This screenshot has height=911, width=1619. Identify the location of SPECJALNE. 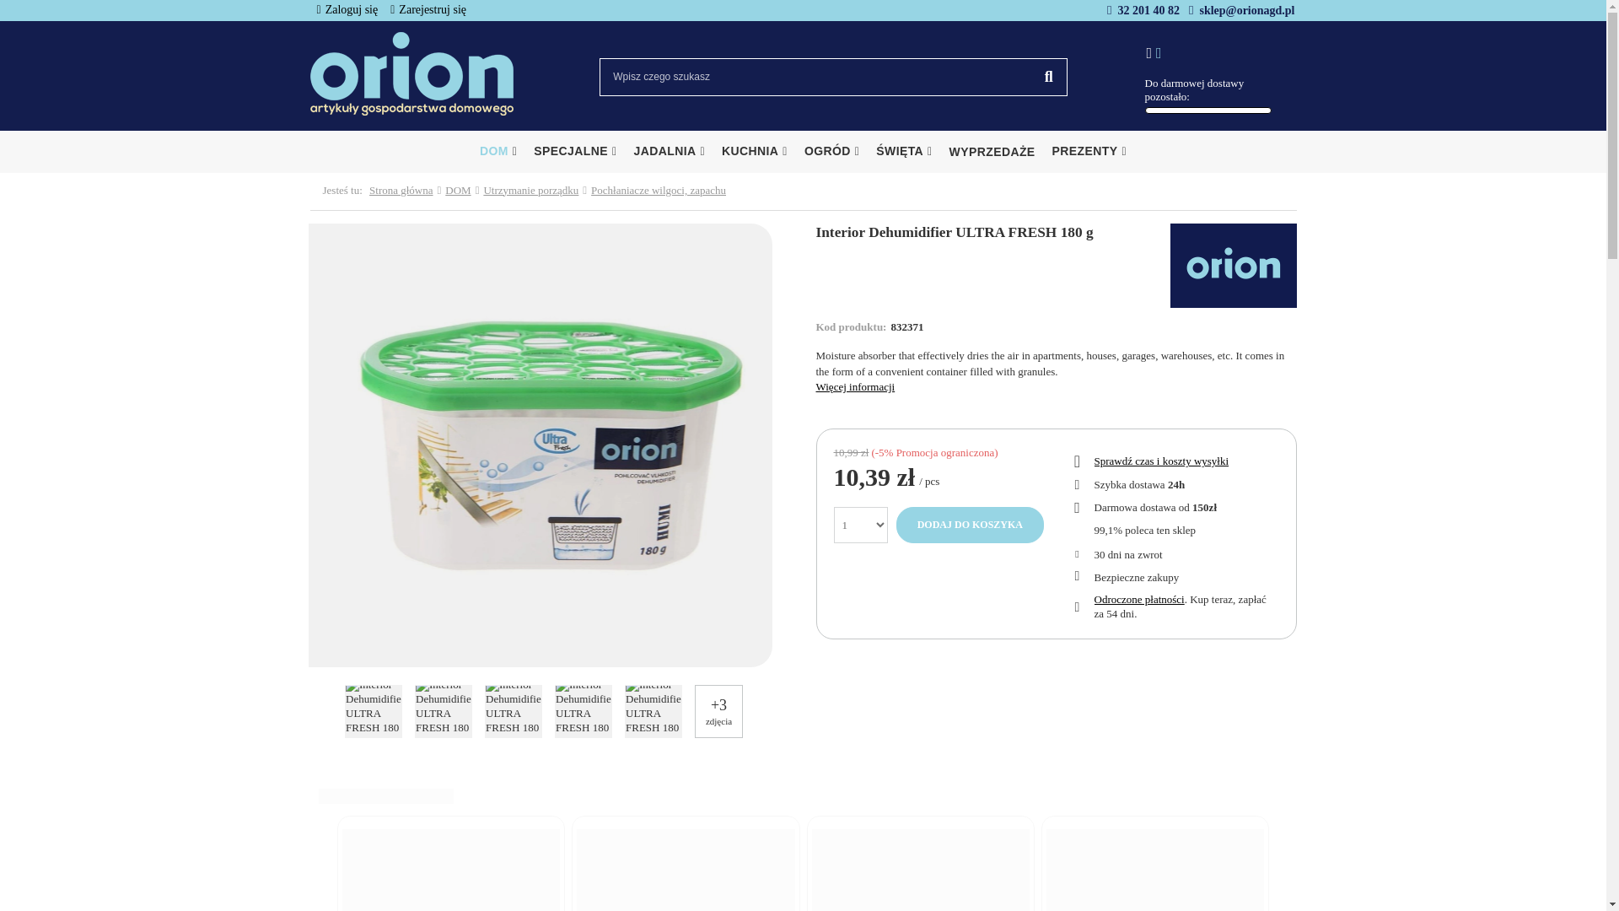
(575, 152).